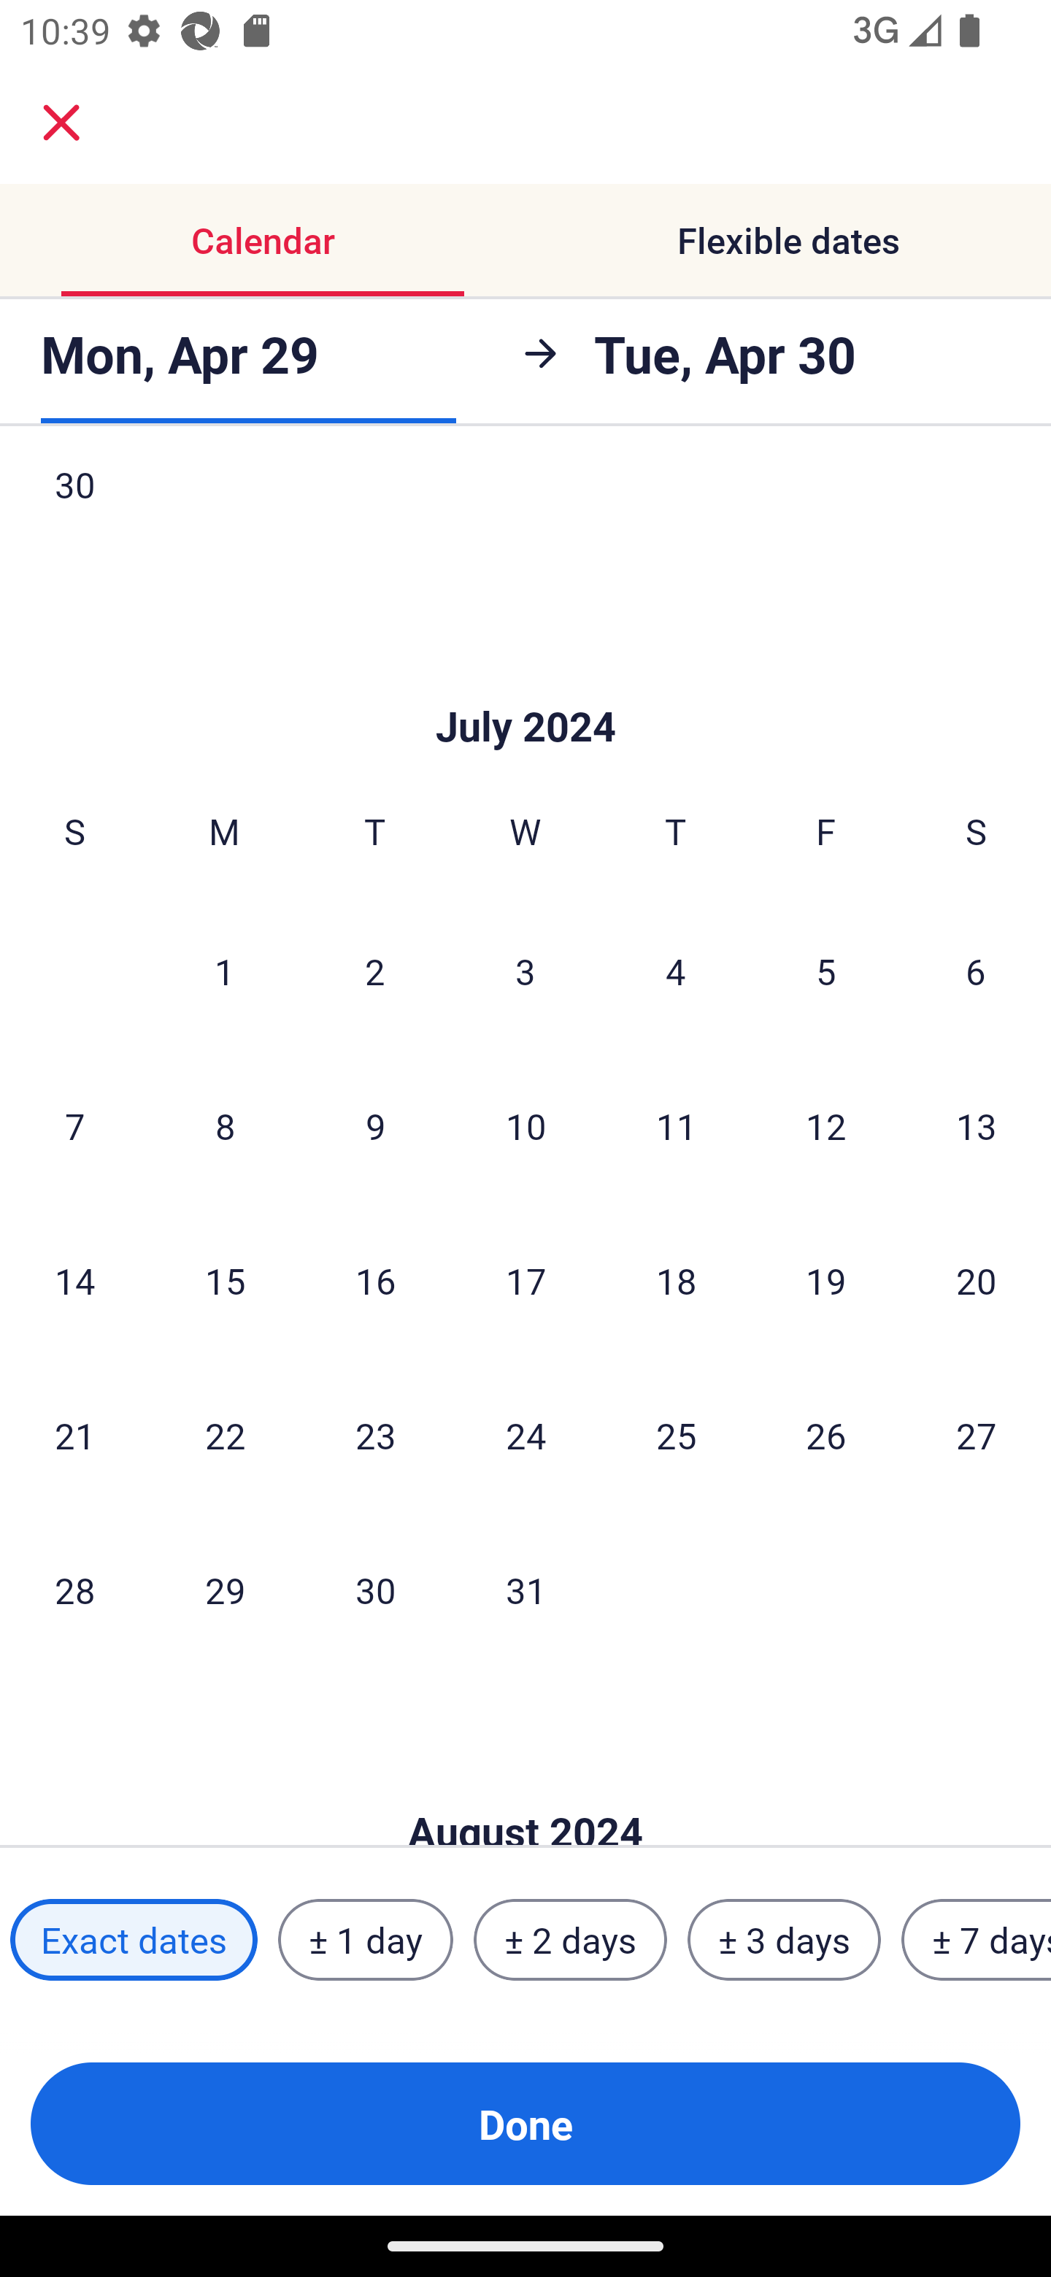 This screenshot has width=1051, height=2277. Describe the element at coordinates (525, 1787) in the screenshot. I see `Skip to Done` at that location.